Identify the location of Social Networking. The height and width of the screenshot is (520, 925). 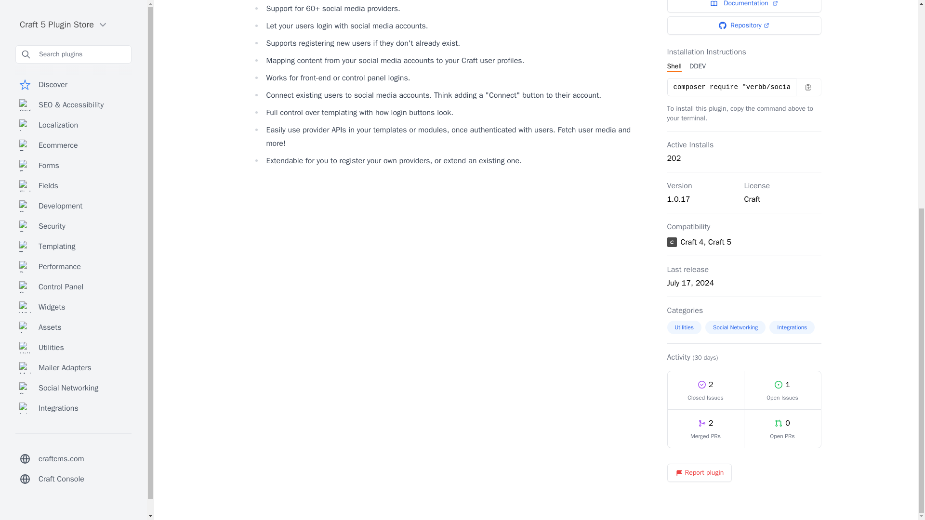
(73, 44).